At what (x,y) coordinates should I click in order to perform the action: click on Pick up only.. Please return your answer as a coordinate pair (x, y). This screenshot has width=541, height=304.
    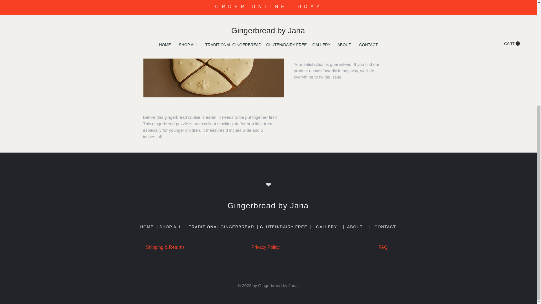
    Looking at the image, I should click on (344, 11).